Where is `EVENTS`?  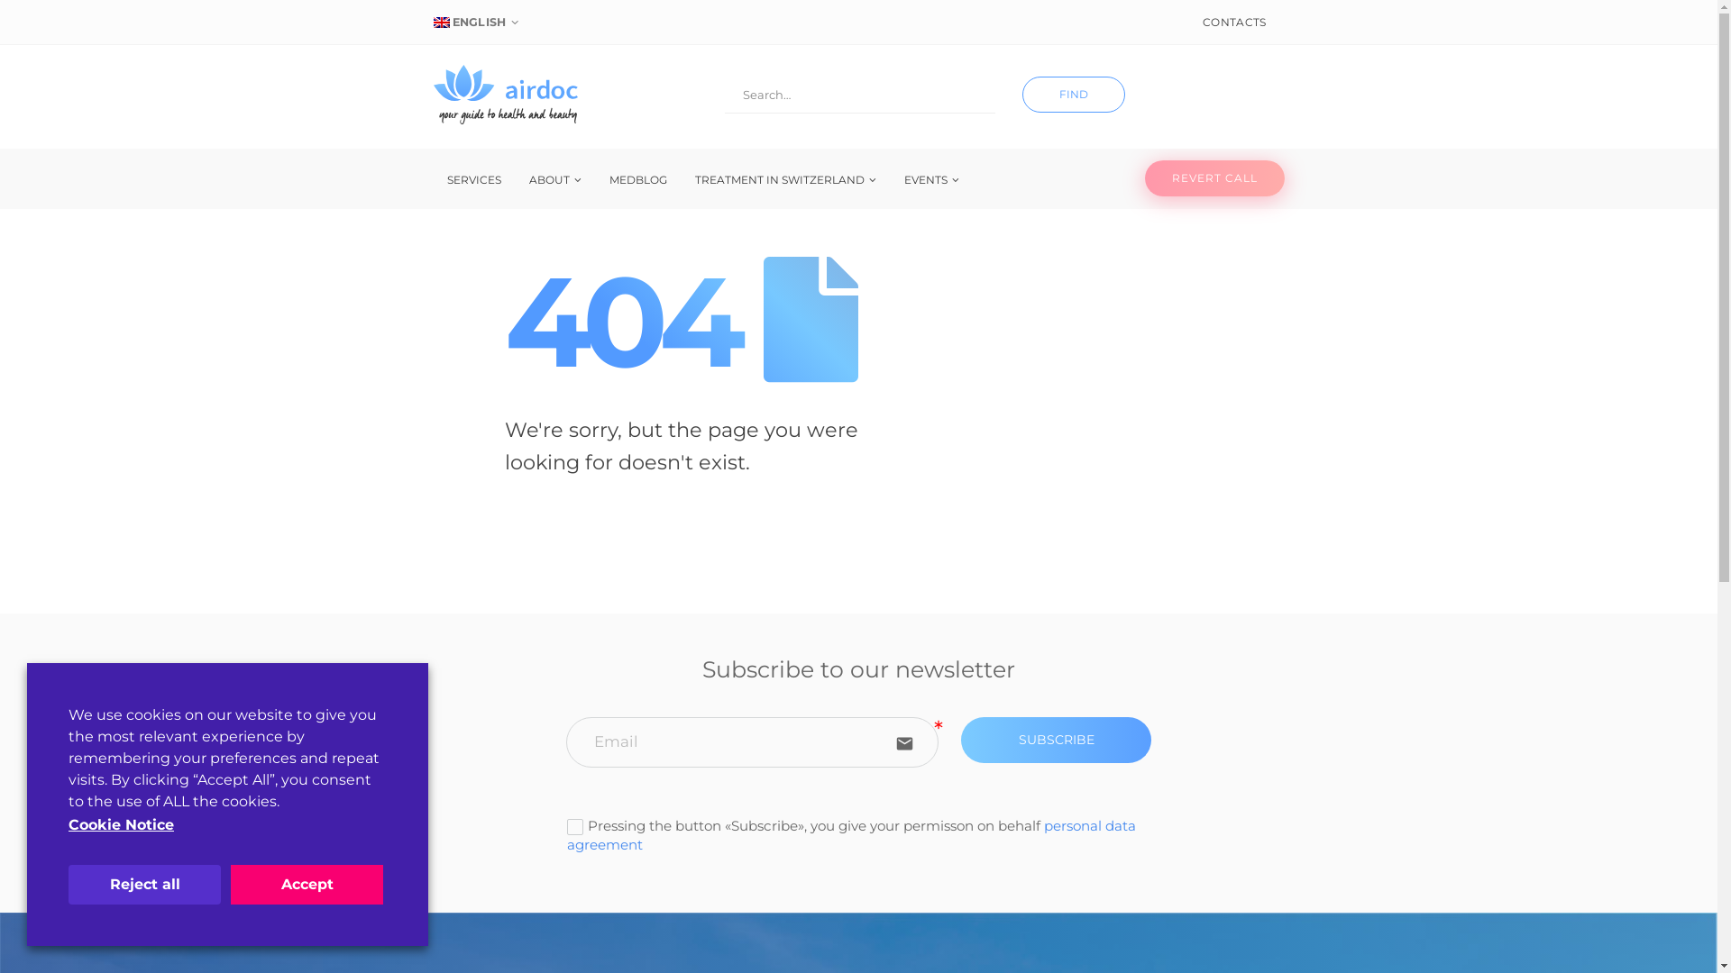
EVENTS is located at coordinates (931, 180).